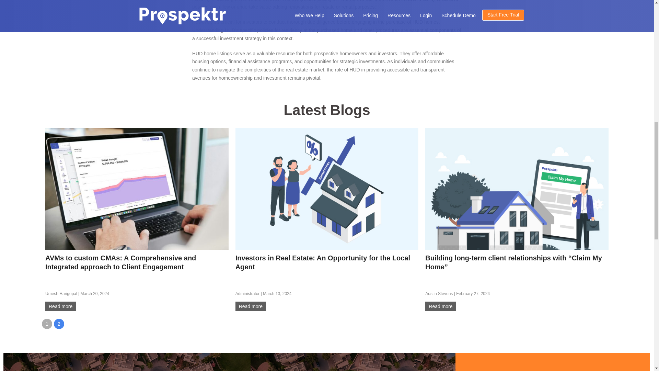 The height and width of the screenshot is (371, 659). Describe the element at coordinates (439, 293) in the screenshot. I see `Austin Stevens` at that location.